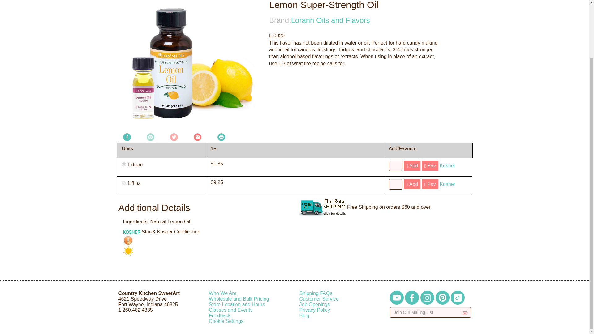 The image size is (594, 334). Describe the element at coordinates (197, 137) in the screenshot. I see `Share by Email` at that location.